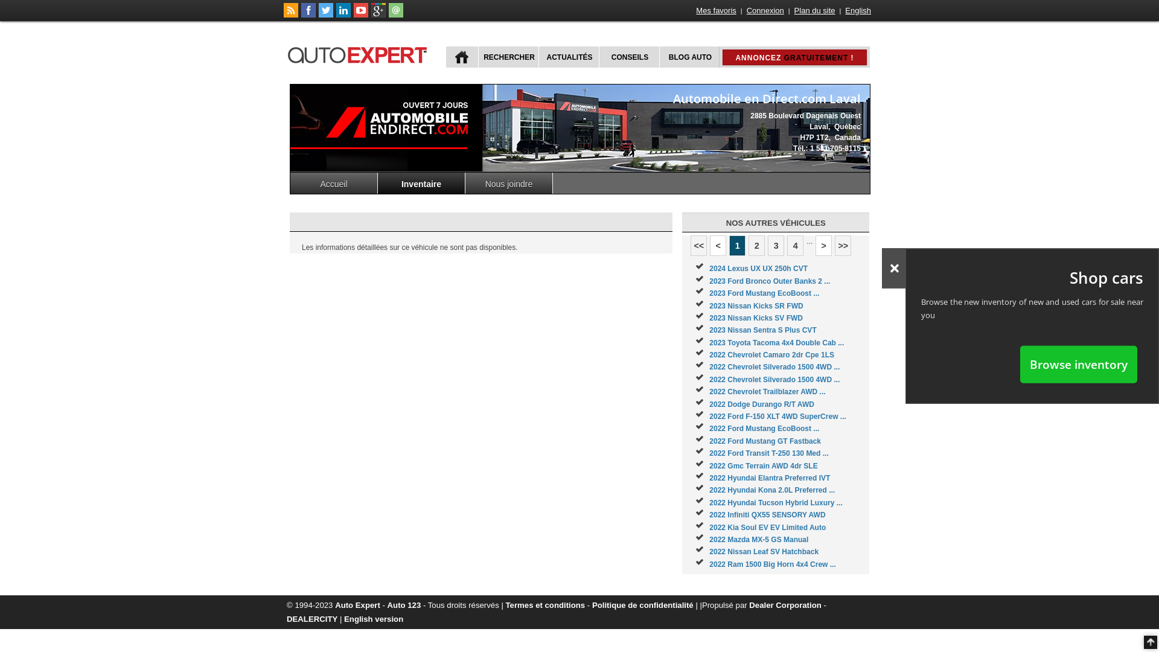  I want to click on 2022 Ram 1500 Big Horn 4x4 Crew ..., so click(773, 564).